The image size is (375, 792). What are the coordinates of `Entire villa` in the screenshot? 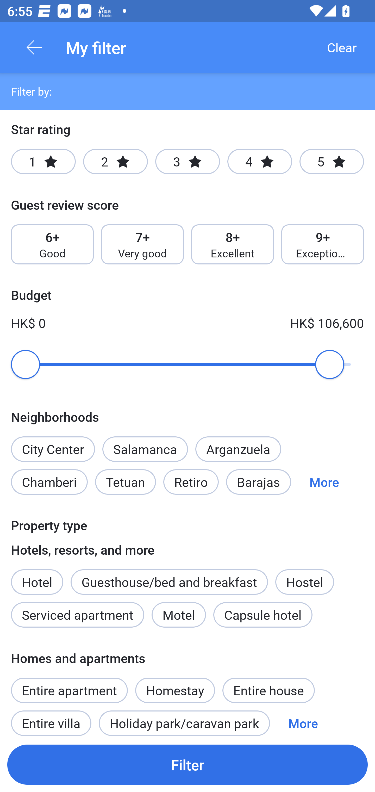 It's located at (51, 720).